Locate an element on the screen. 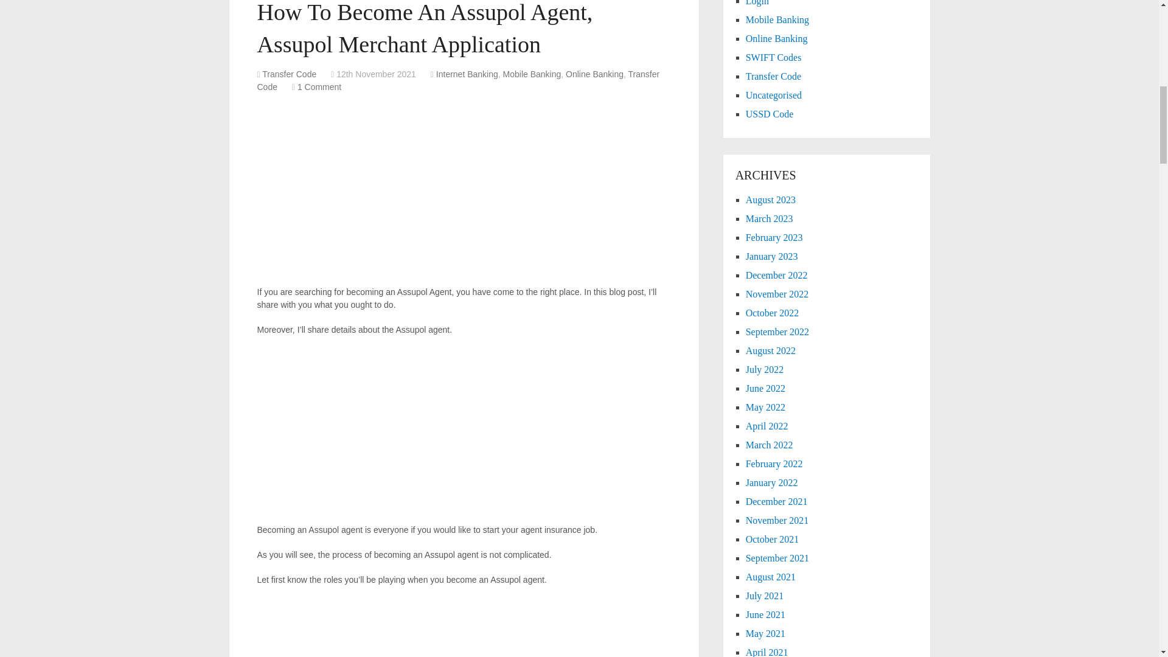 Image resolution: width=1168 pixels, height=657 pixels. 1 Comment is located at coordinates (319, 87).